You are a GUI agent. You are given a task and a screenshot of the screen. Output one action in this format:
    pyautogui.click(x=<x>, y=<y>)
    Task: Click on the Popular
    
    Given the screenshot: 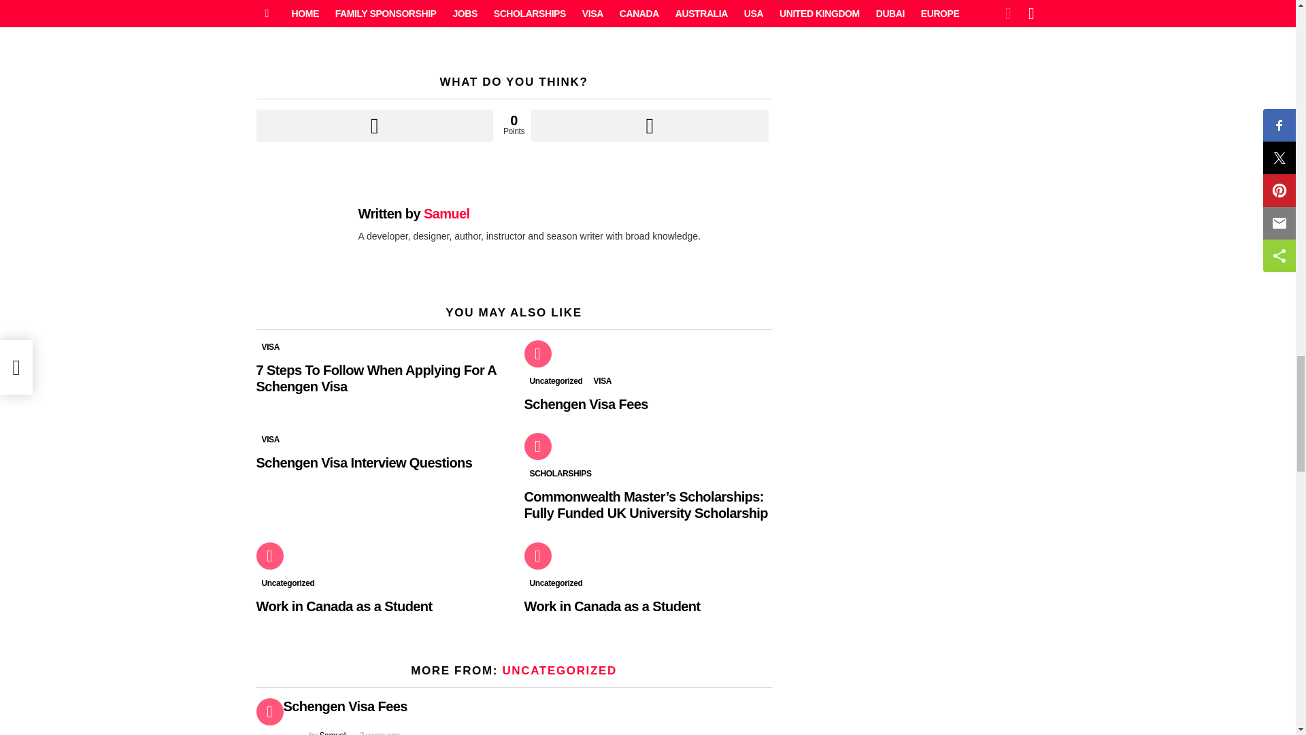 What is the action you would take?
    pyautogui.click(x=537, y=446)
    